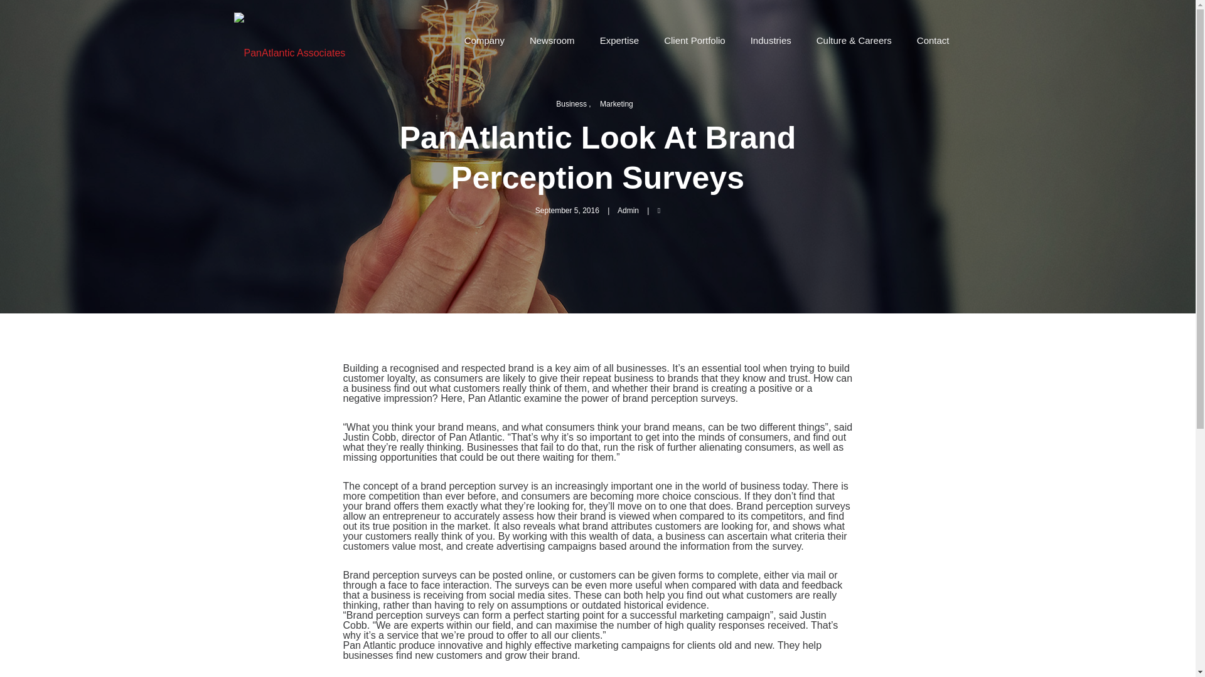  I want to click on Company, so click(485, 40).